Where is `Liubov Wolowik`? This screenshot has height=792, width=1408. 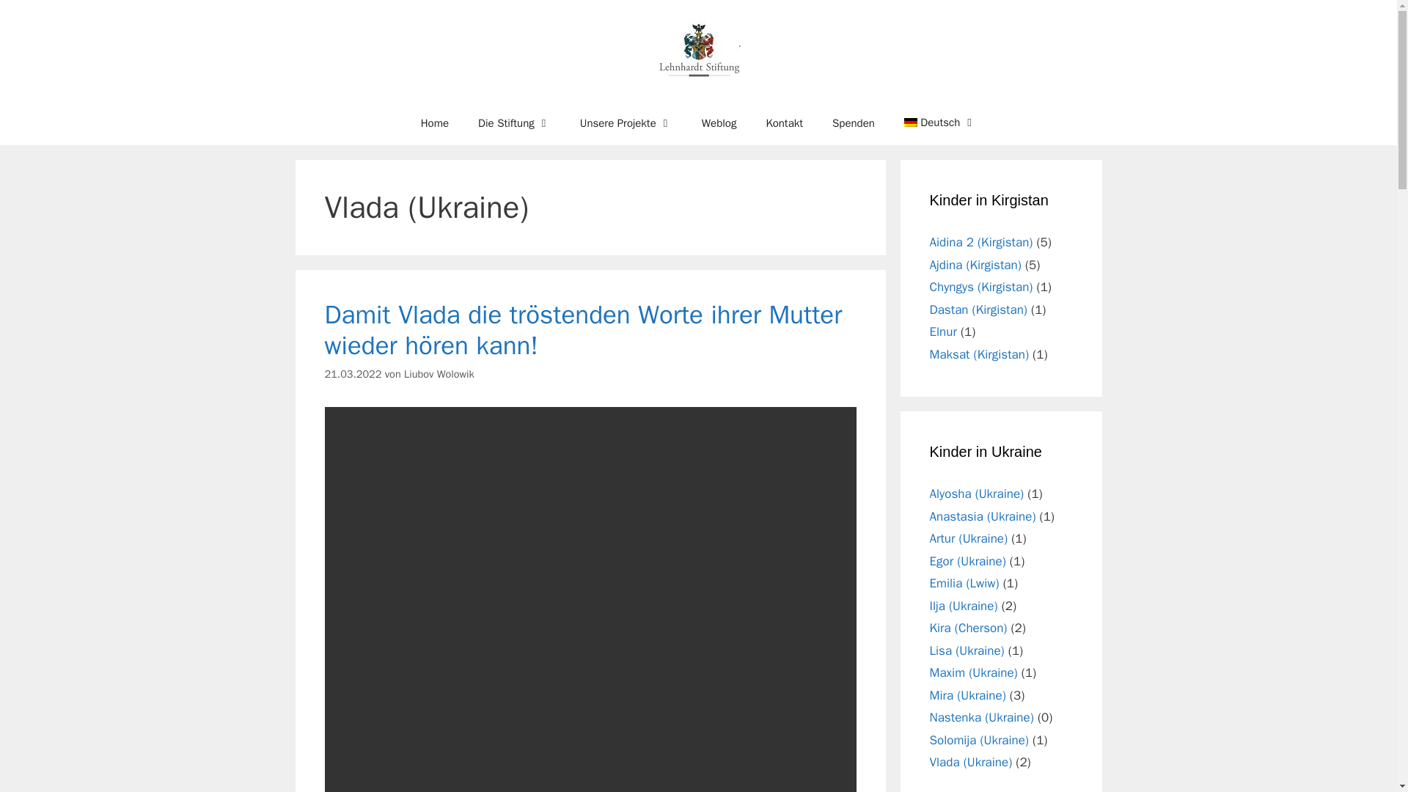
Liubov Wolowik is located at coordinates (439, 374).